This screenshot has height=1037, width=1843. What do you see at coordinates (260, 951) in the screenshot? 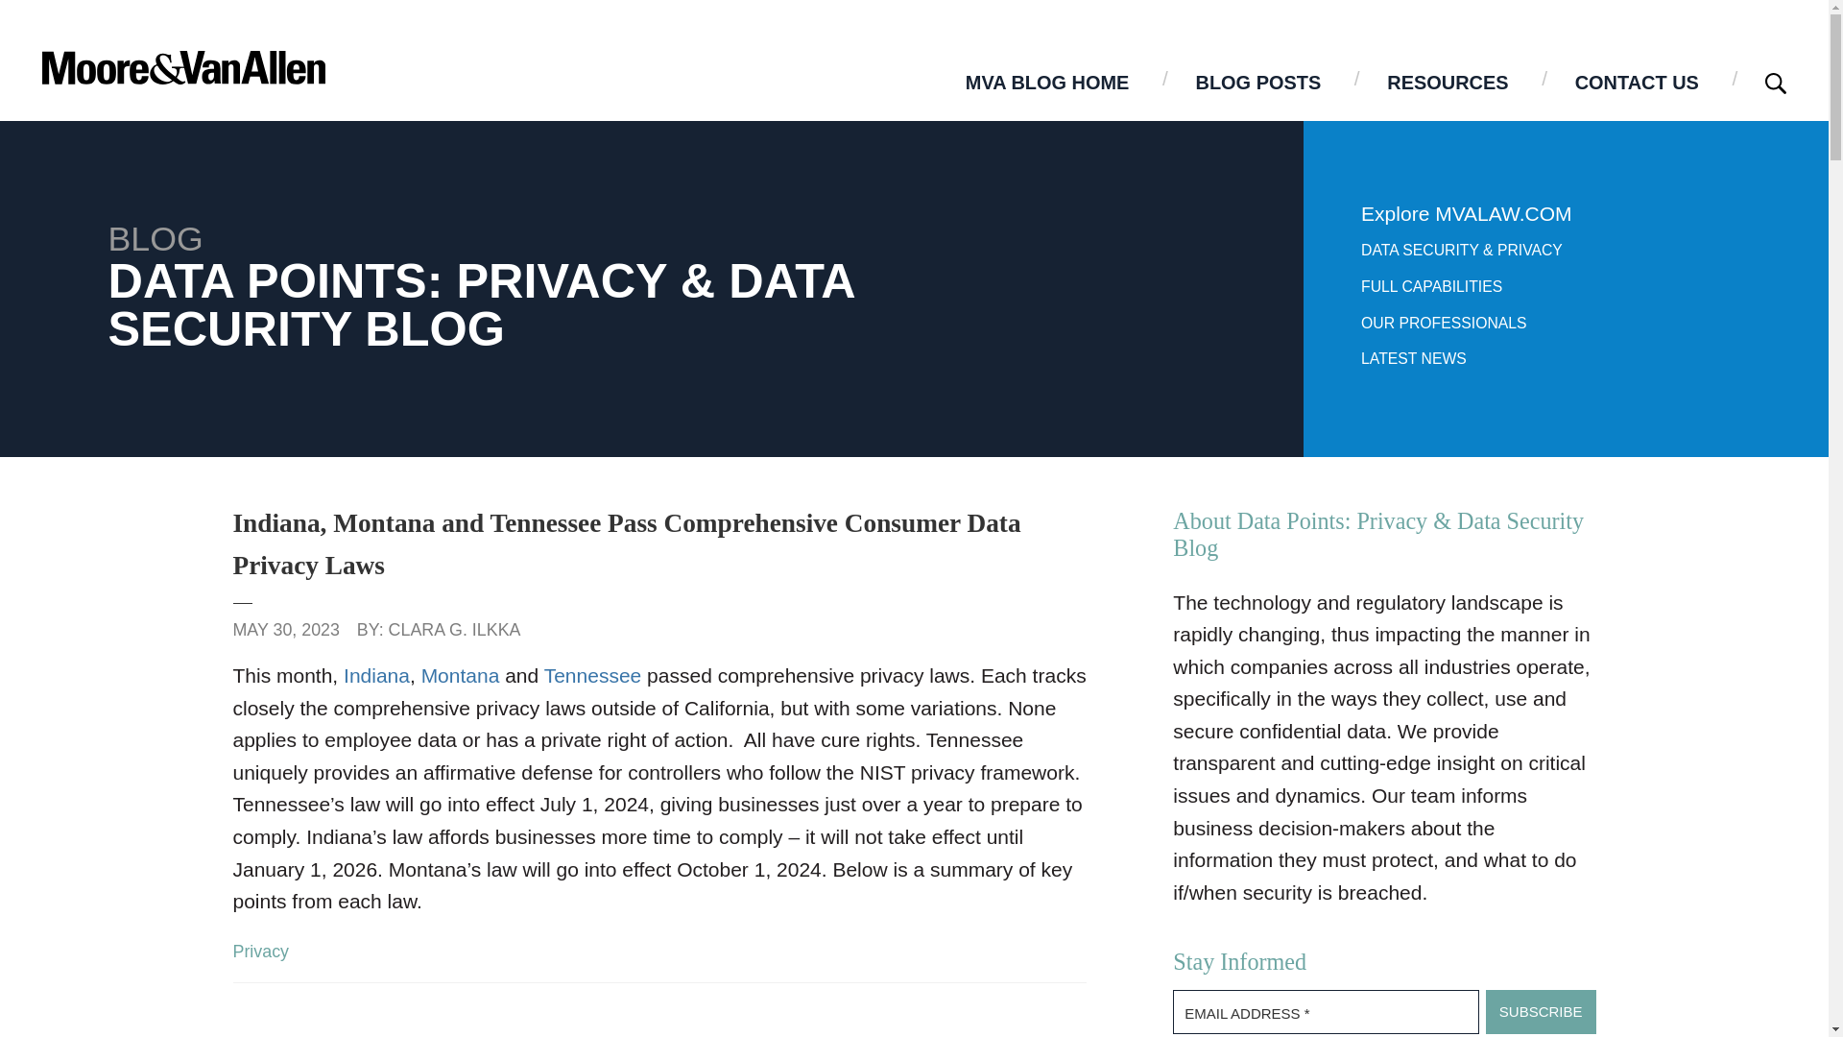
I see `Privacy` at bounding box center [260, 951].